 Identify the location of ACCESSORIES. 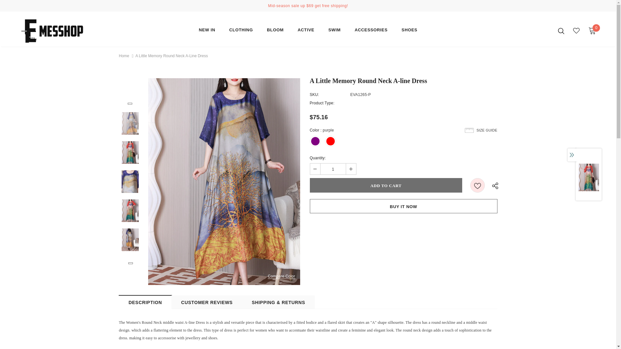
(371, 31).